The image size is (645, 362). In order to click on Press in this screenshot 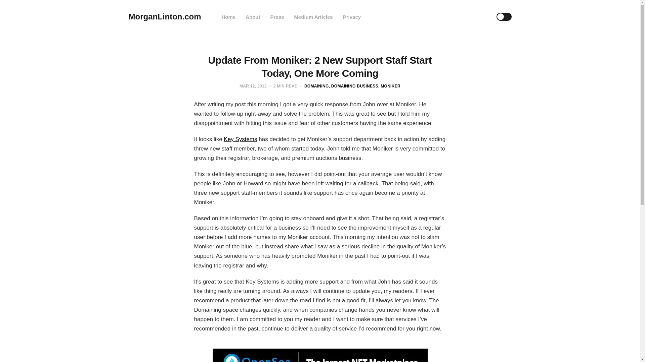, I will do `click(277, 17)`.